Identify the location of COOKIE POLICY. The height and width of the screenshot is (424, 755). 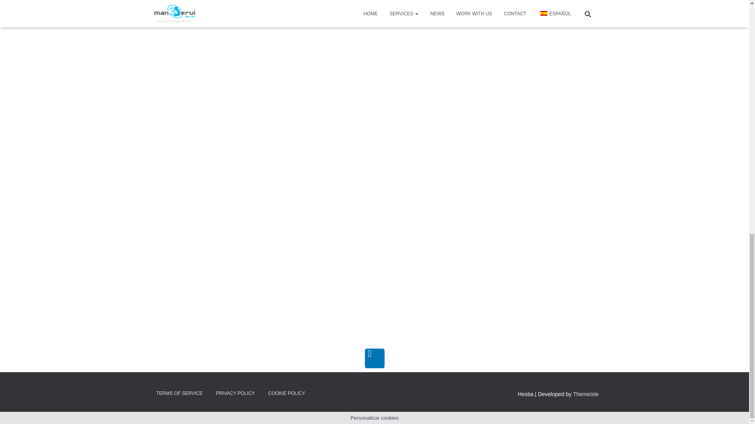
(286, 393).